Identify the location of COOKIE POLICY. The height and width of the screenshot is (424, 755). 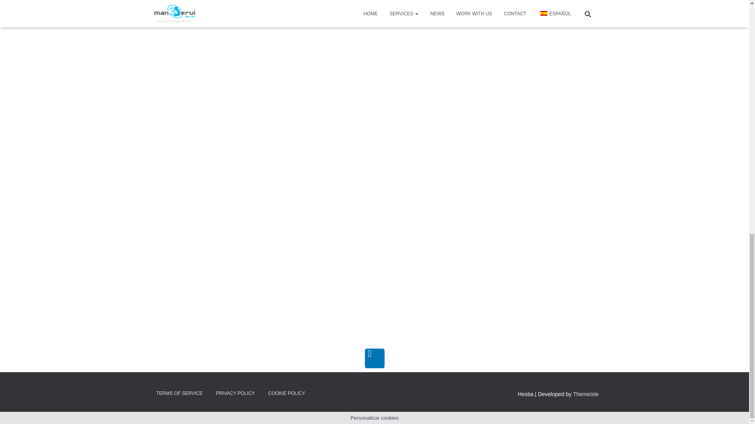
(286, 393).